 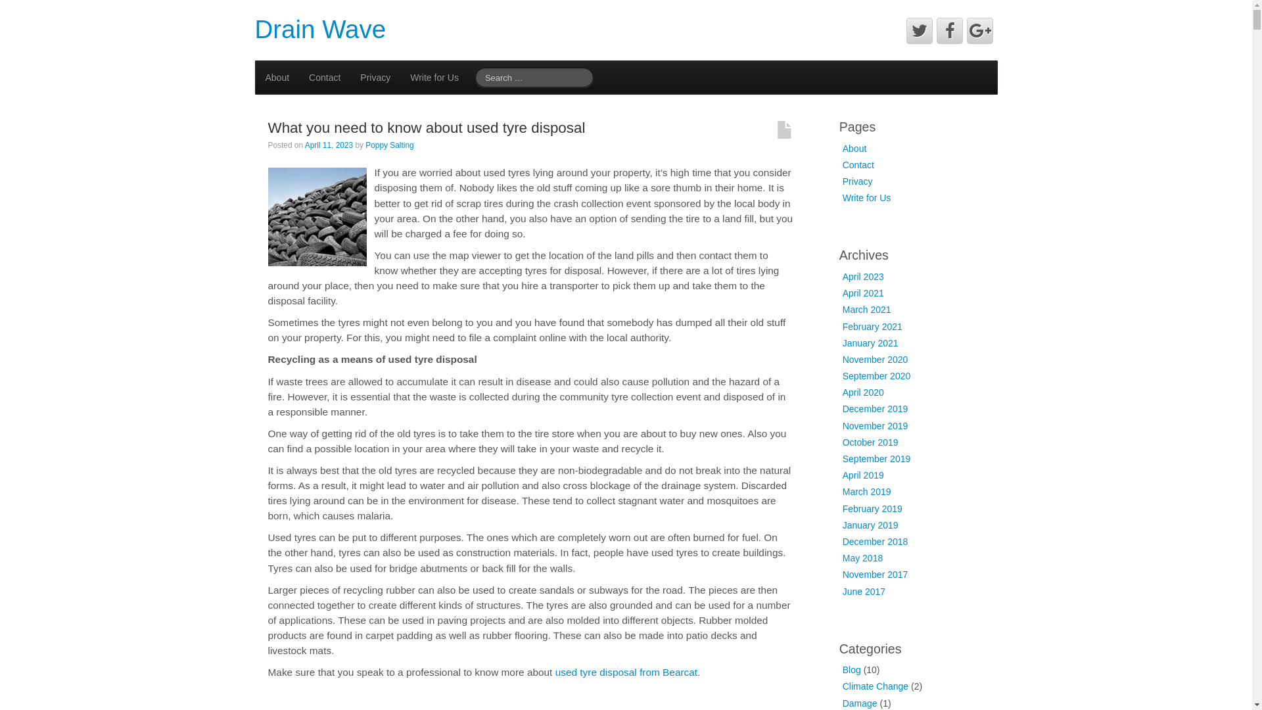 What do you see at coordinates (867, 198) in the screenshot?
I see `Write for Us` at bounding box center [867, 198].